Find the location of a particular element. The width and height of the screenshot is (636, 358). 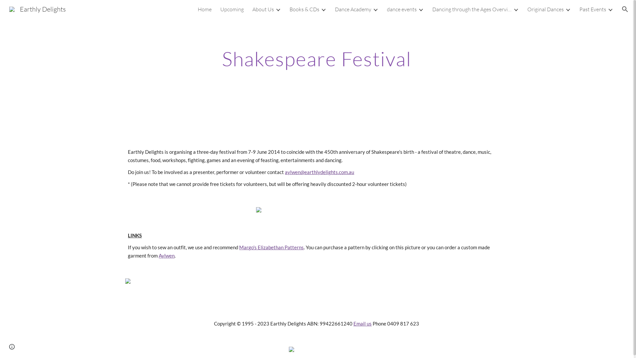

Books & CDs is located at coordinates (304, 9).